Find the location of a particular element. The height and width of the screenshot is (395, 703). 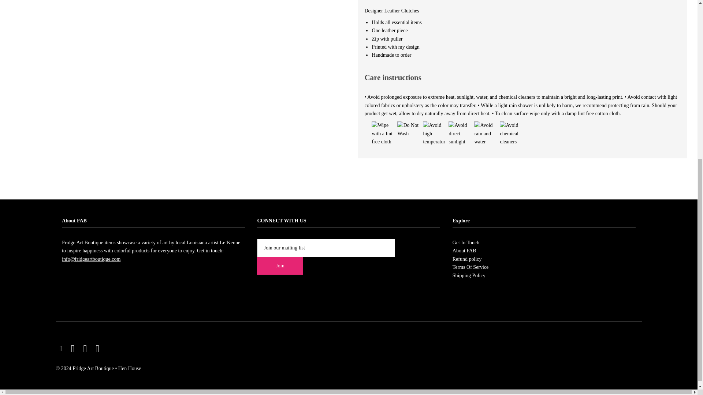

Avoid chemical cleaners is located at coordinates (510, 133).